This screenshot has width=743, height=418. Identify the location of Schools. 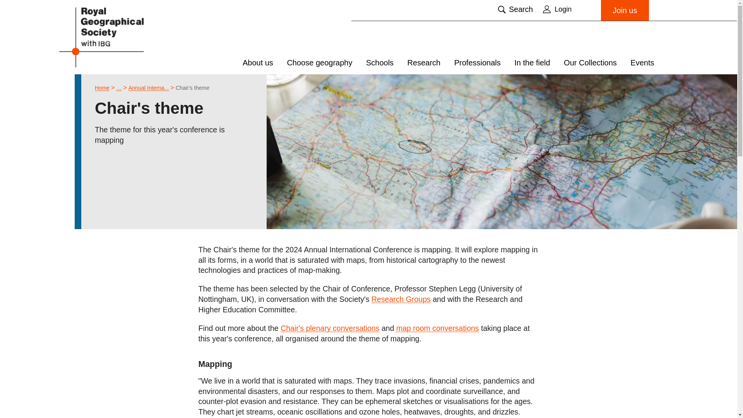
(380, 63).